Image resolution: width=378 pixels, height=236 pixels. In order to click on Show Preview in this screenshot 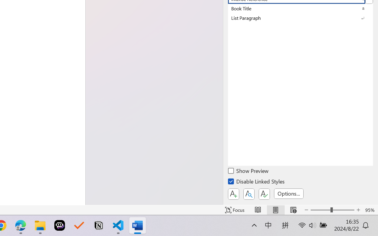, I will do `click(249, 172)`.